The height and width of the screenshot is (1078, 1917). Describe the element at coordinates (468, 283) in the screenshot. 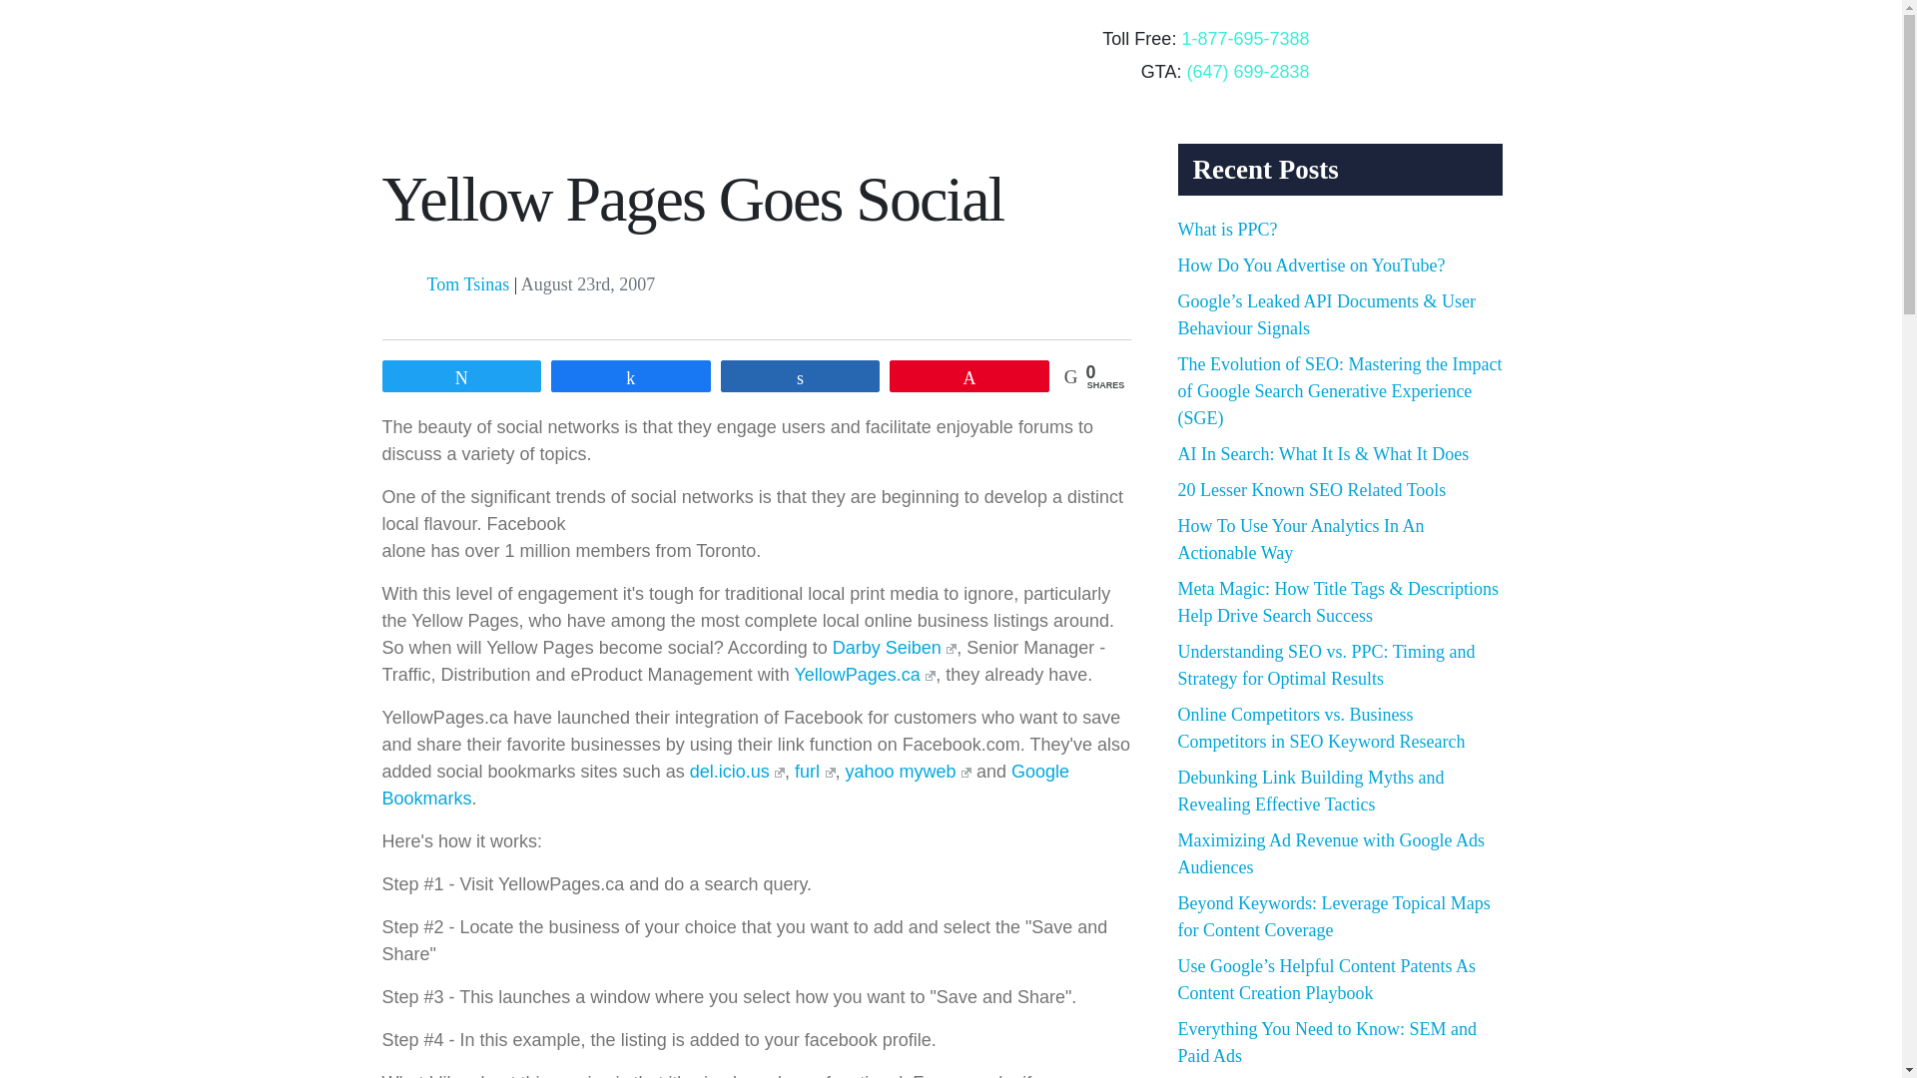

I see `Tom Tsinas` at that location.